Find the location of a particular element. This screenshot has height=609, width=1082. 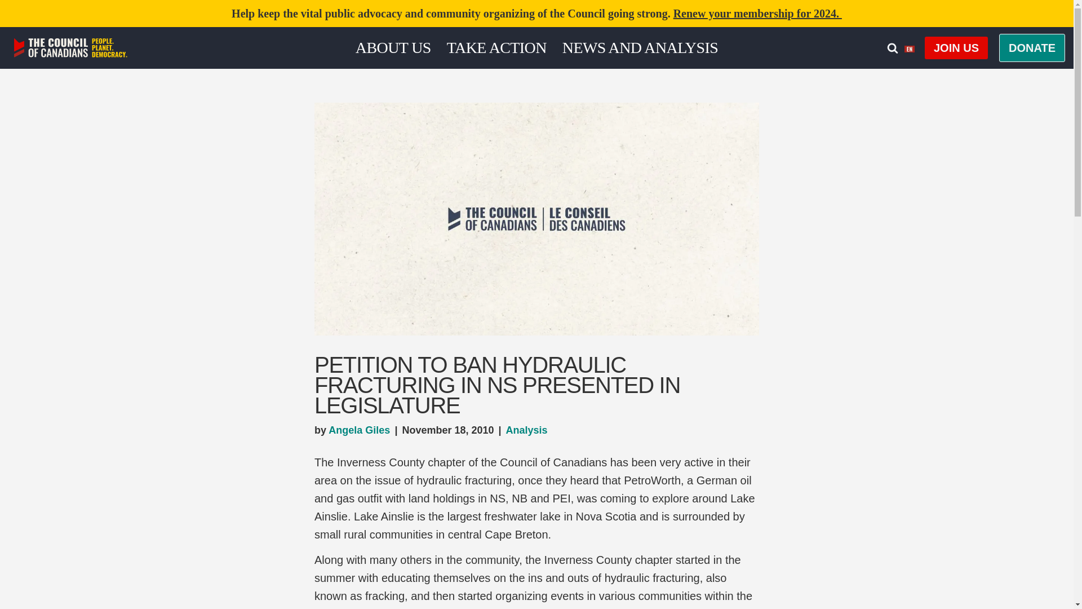

DONATE is located at coordinates (1031, 48).